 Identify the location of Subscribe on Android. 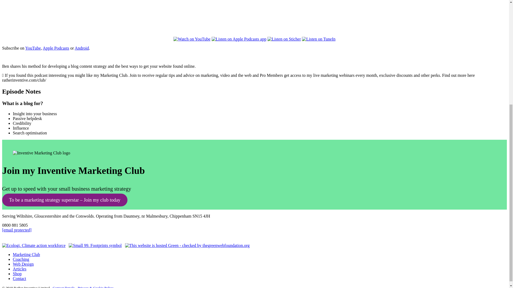
(81, 48).